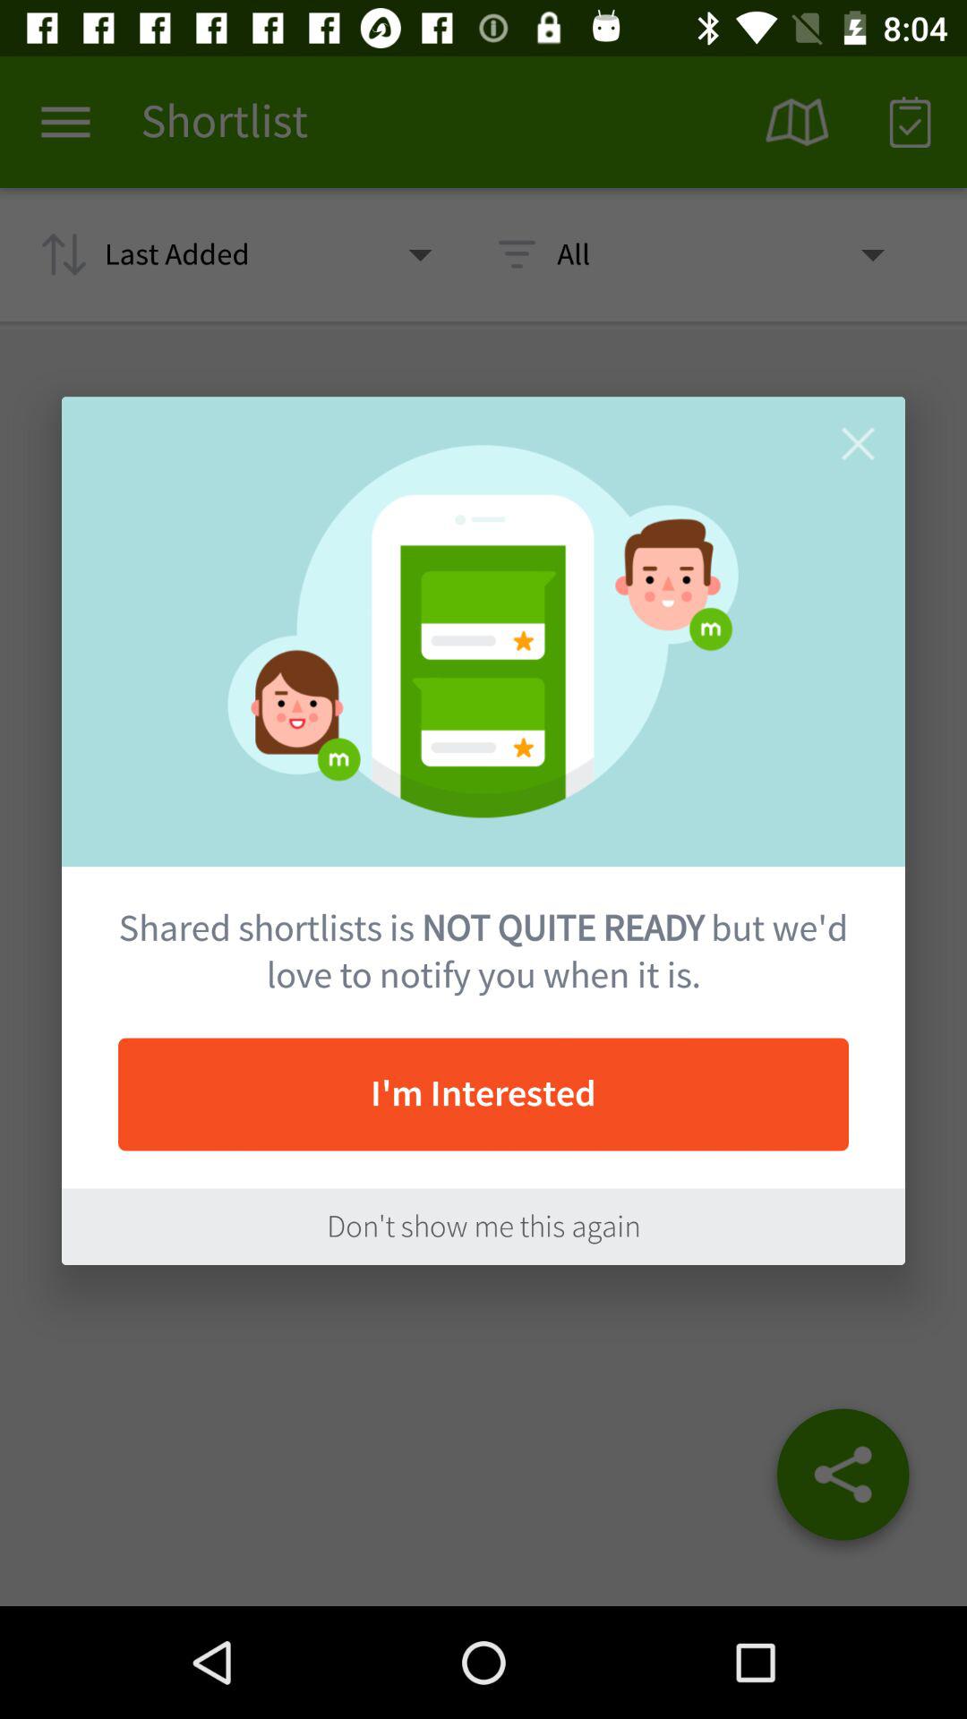  I want to click on tap the item above don t show, so click(483, 1094).